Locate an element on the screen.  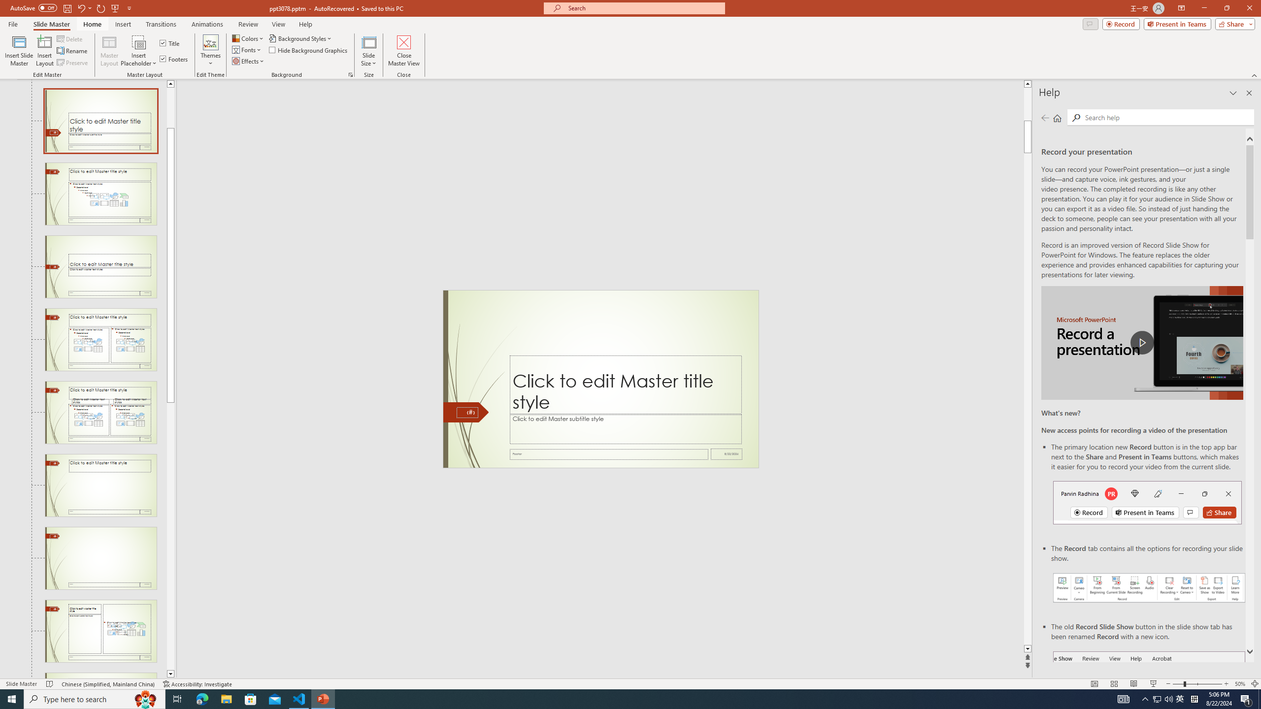
Slide Title and Content Layout: used by no slides is located at coordinates (100, 194).